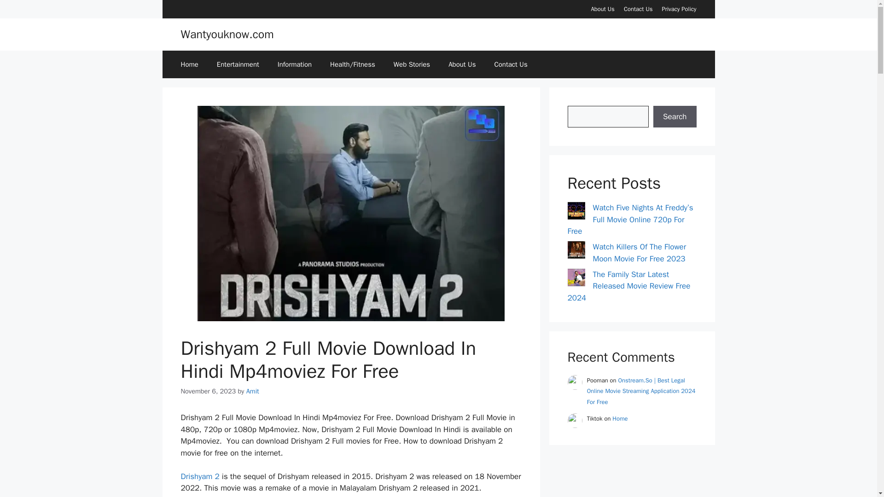  I want to click on Watch Killers Of The Flower Moon Movie For Free 2023, so click(640, 253).